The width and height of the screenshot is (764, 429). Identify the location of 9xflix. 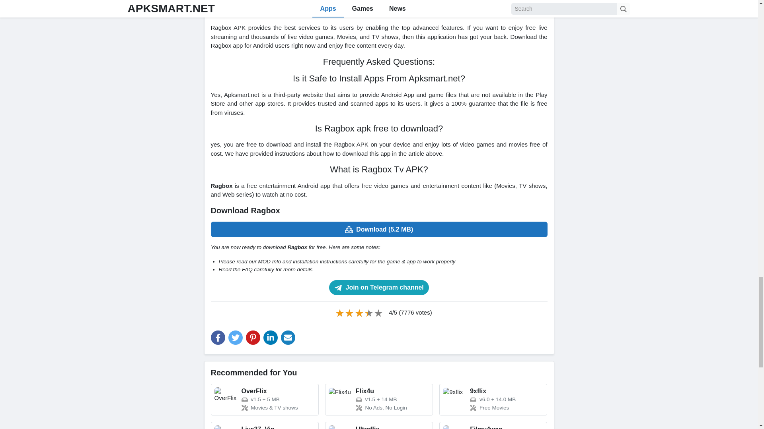
(493, 400).